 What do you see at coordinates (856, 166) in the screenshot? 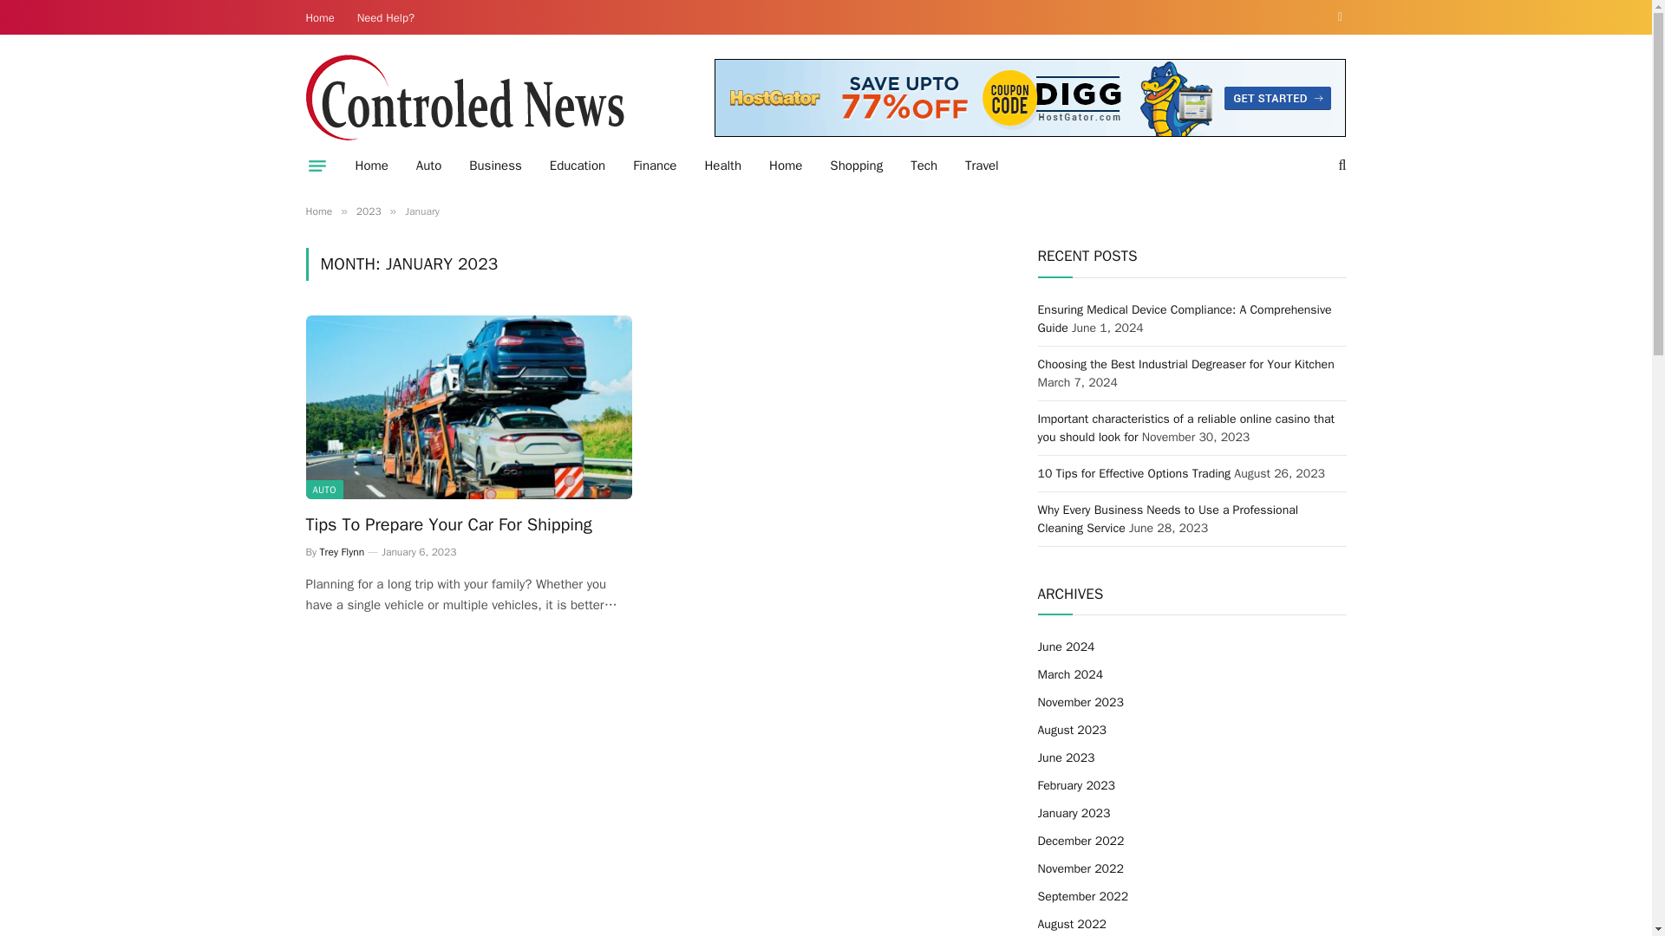
I see `Shopping` at bounding box center [856, 166].